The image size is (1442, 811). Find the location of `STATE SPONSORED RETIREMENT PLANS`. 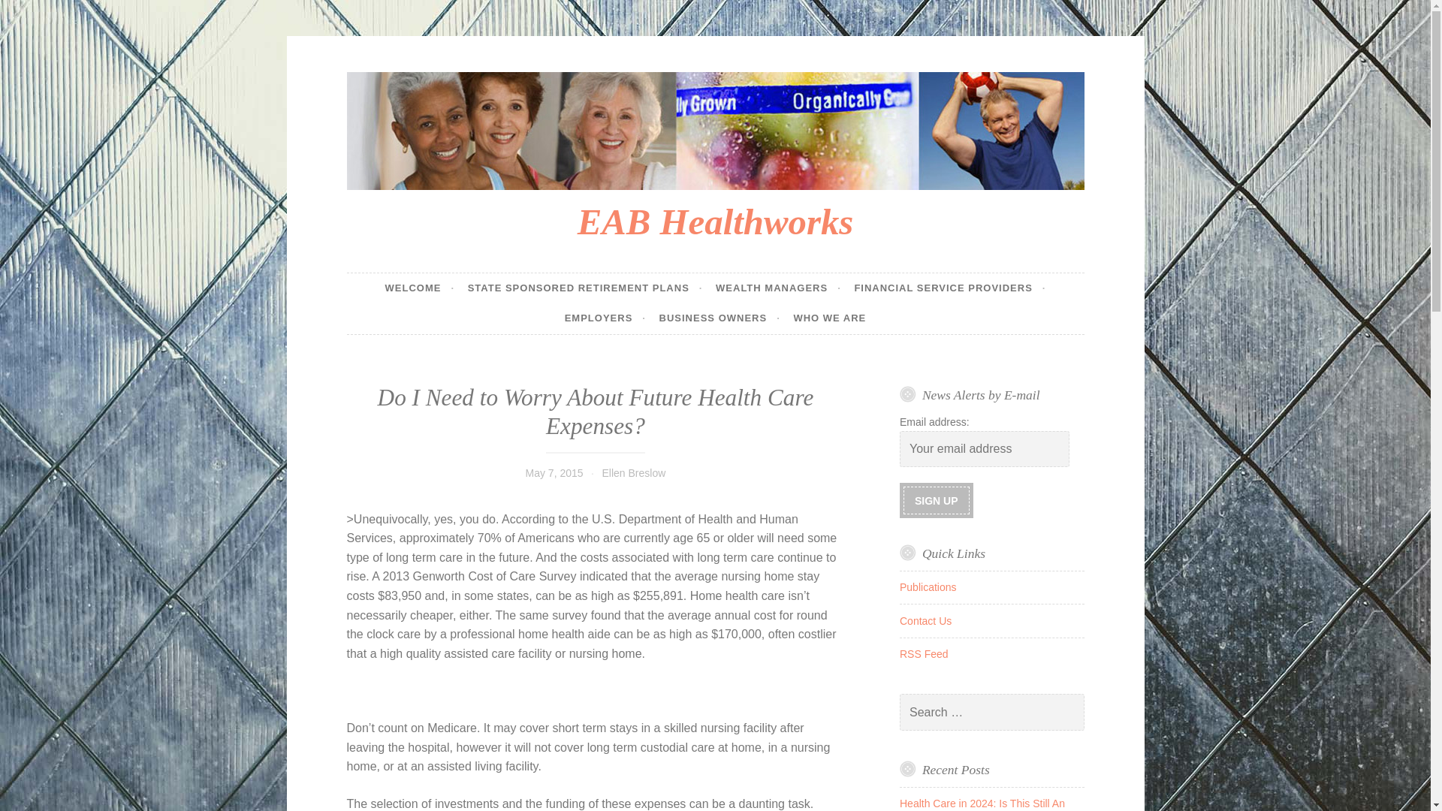

STATE SPONSORED RETIREMENT PLANS is located at coordinates (585, 288).